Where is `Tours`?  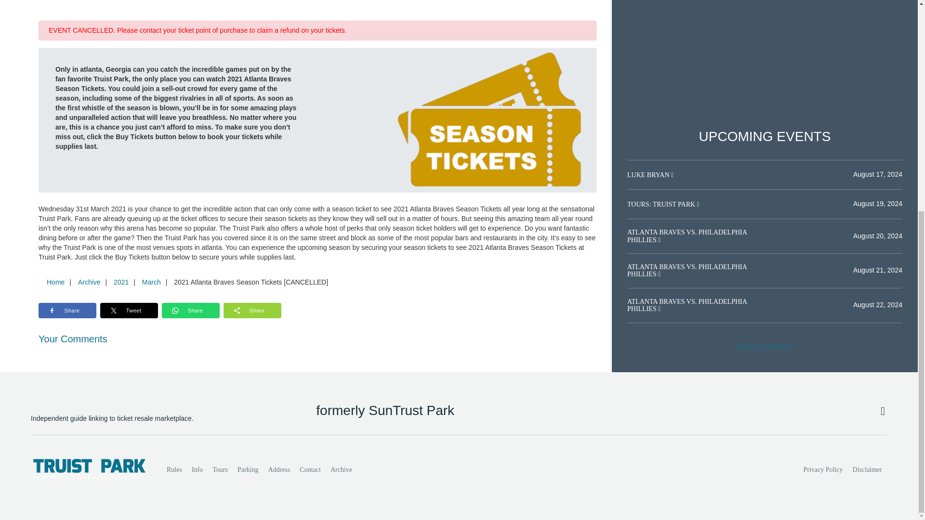
Tours is located at coordinates (220, 469).